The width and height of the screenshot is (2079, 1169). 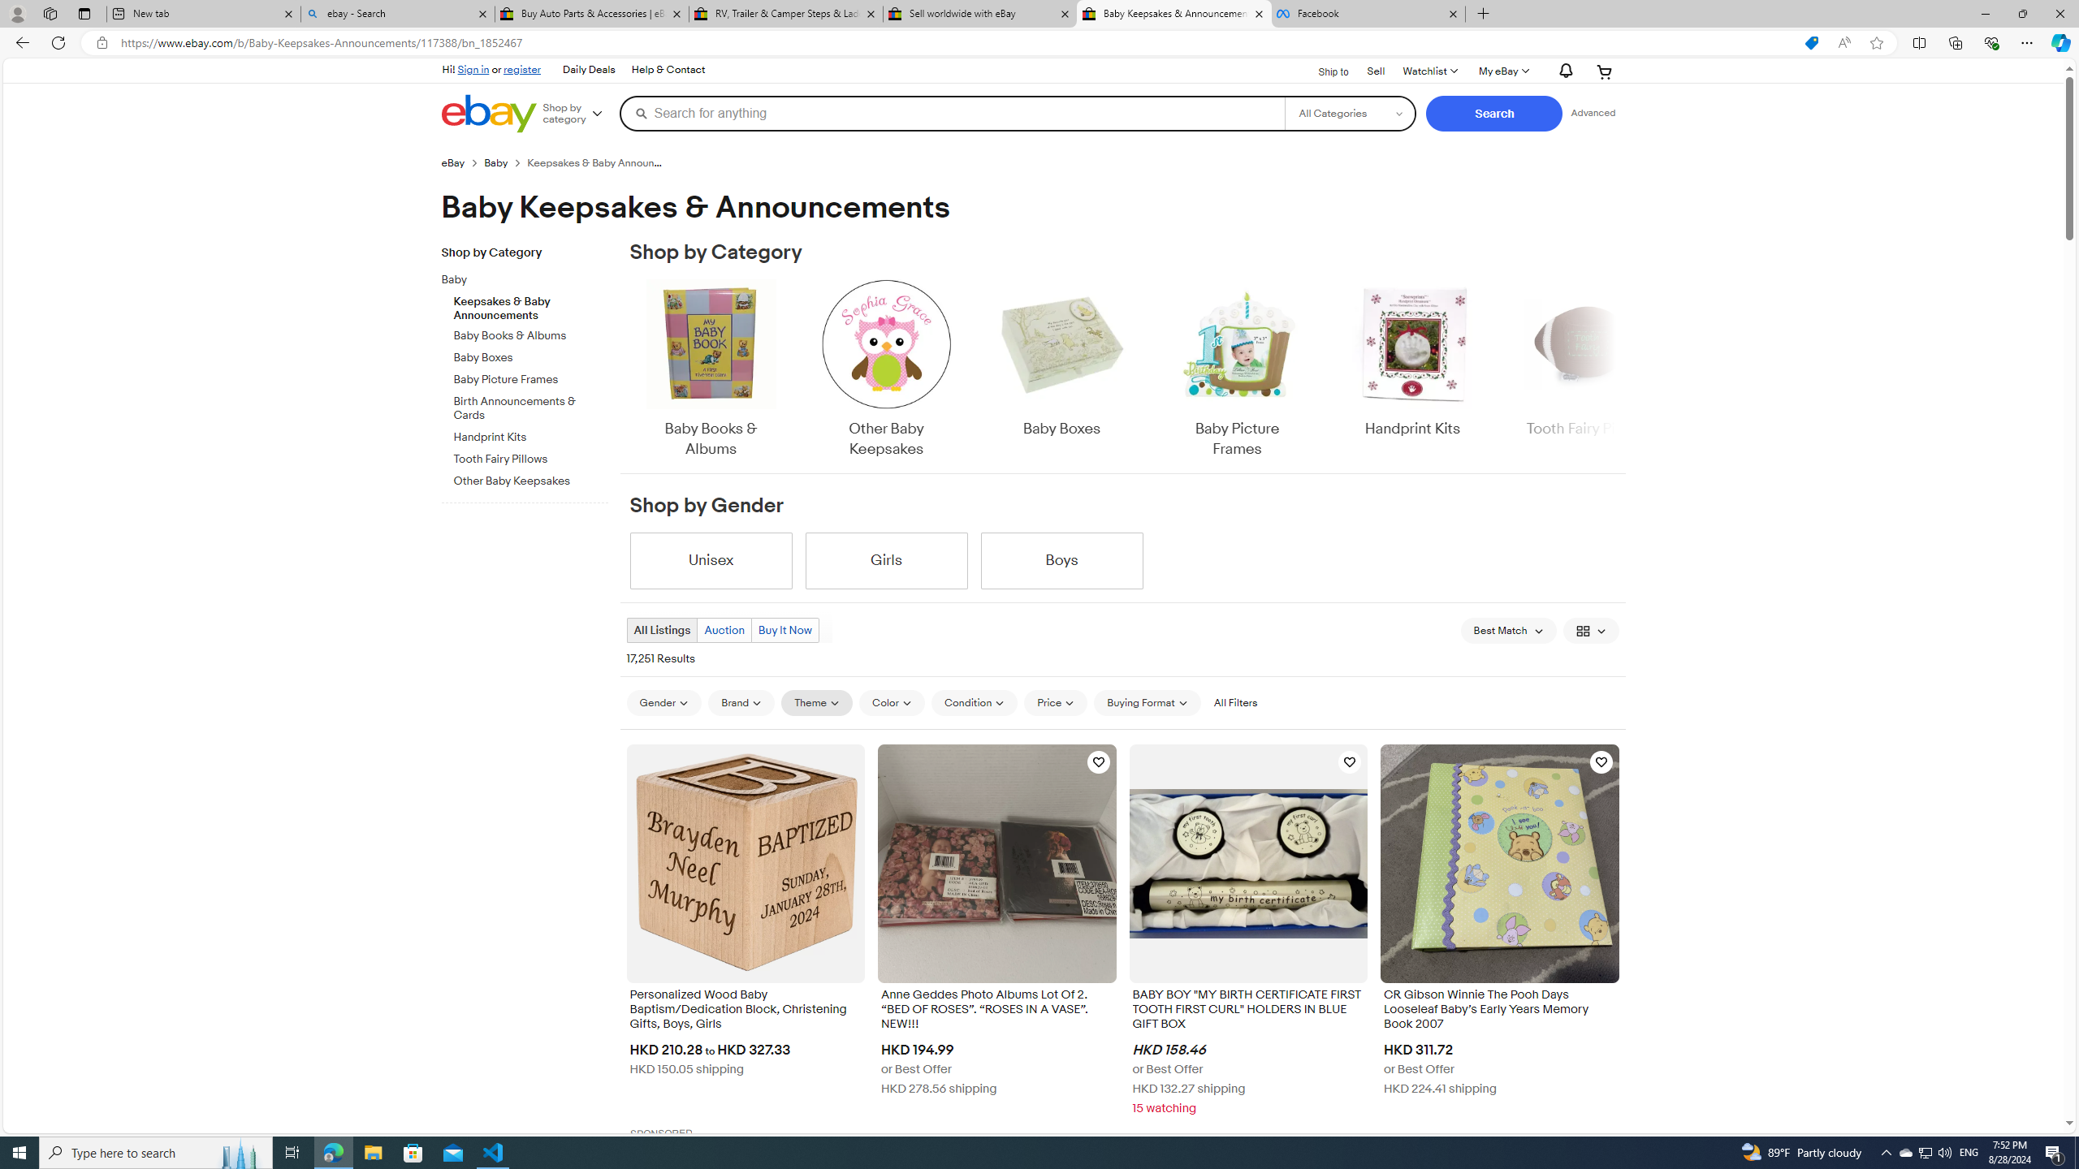 I want to click on Baby Books & Albums, so click(x=711, y=370).